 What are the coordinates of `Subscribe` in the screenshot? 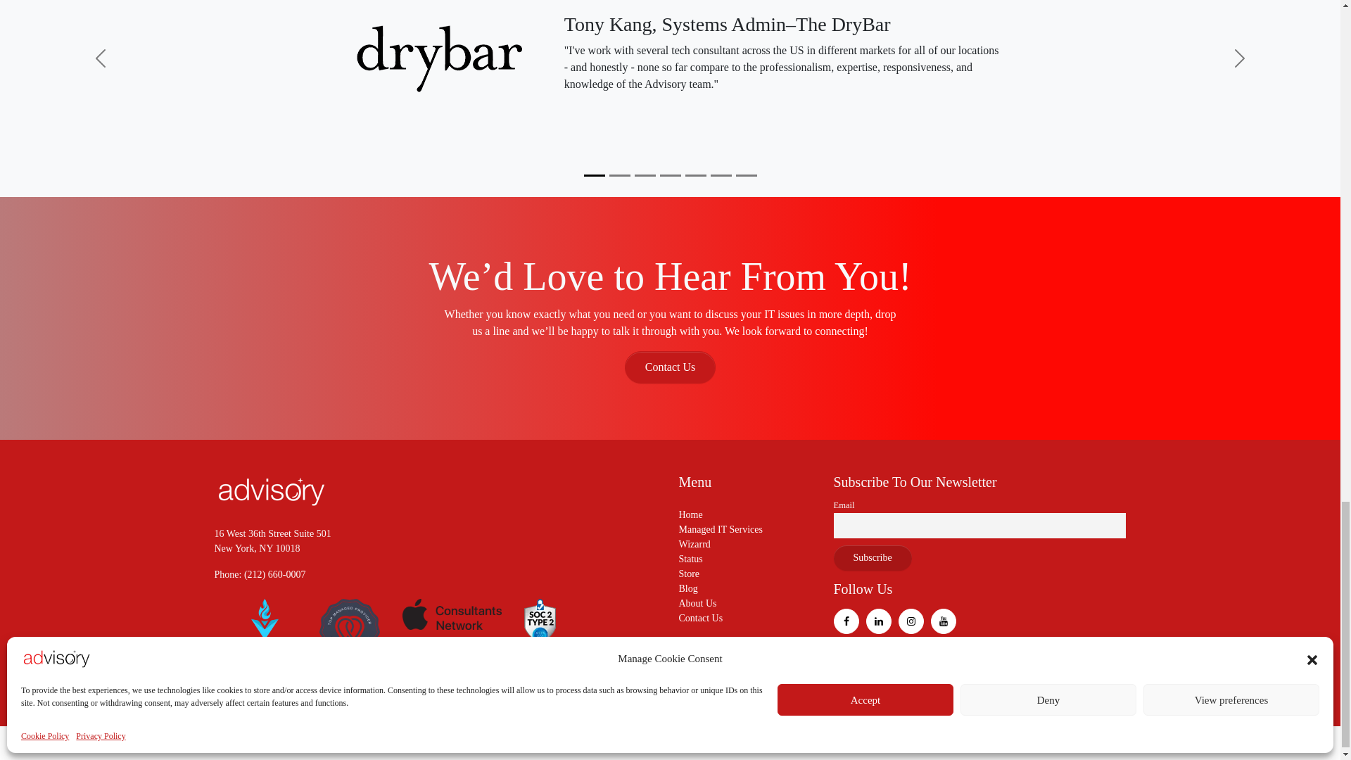 It's located at (872, 558).